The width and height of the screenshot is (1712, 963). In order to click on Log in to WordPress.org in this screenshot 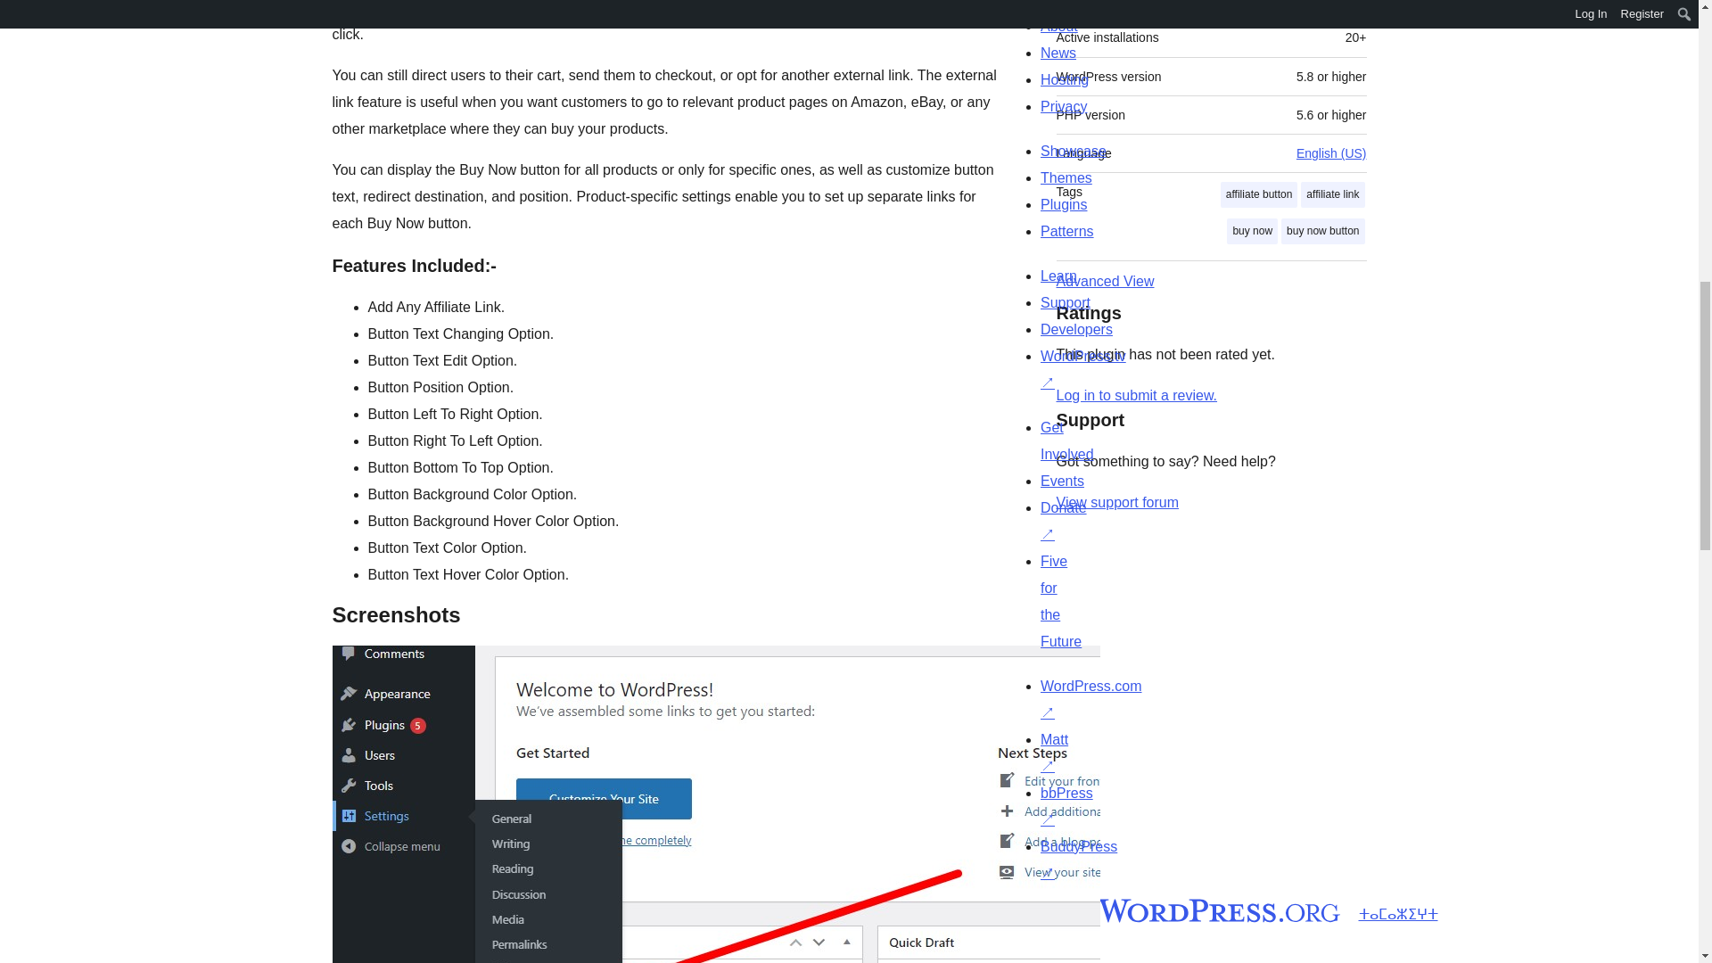, I will do `click(1136, 396)`.